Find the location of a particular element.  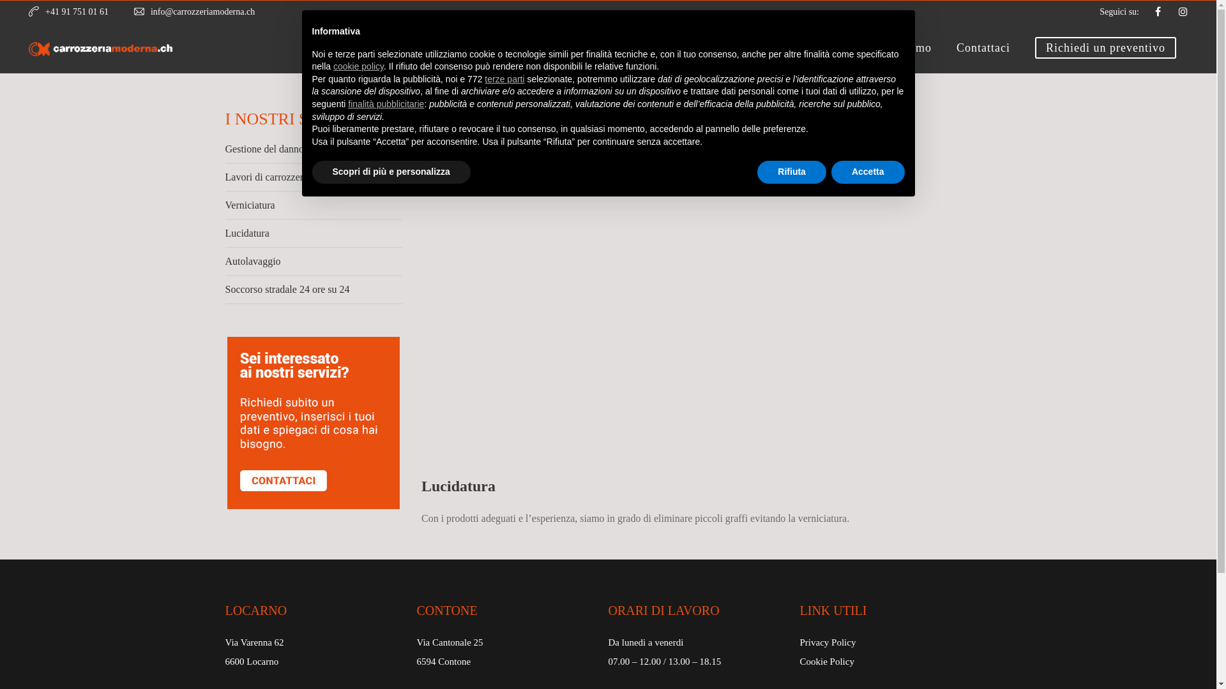

Accetta is located at coordinates (868, 172).